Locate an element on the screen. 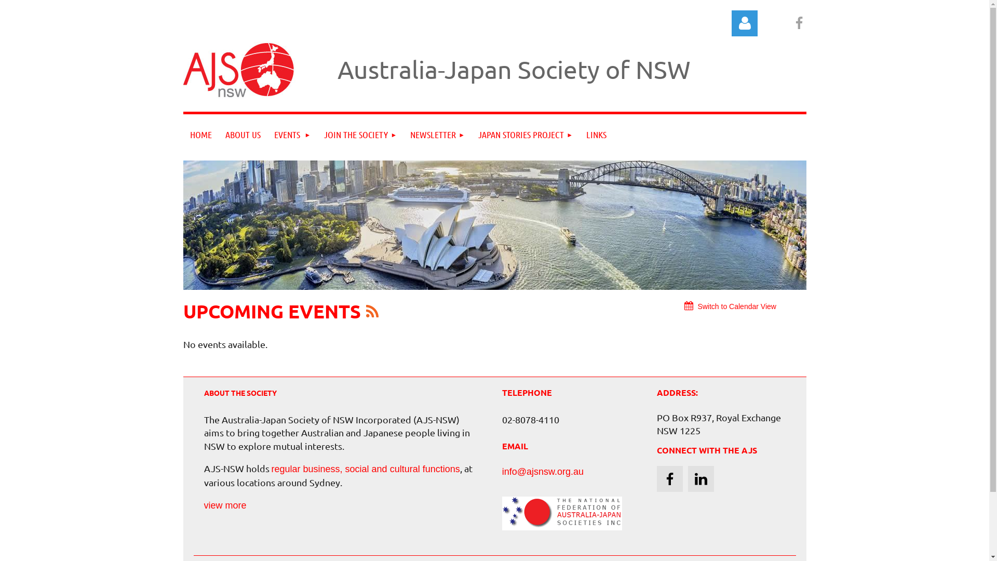 The width and height of the screenshot is (997, 561). LinkedIn is located at coordinates (701, 479).